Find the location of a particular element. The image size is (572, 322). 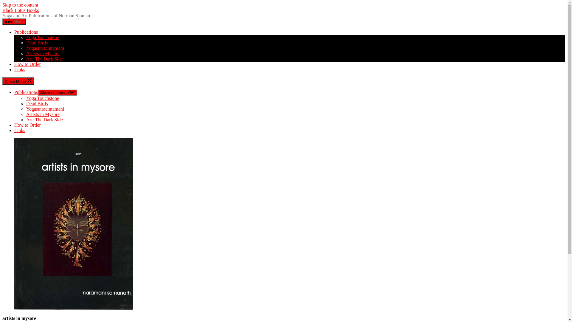

Publications is located at coordinates (26, 32).